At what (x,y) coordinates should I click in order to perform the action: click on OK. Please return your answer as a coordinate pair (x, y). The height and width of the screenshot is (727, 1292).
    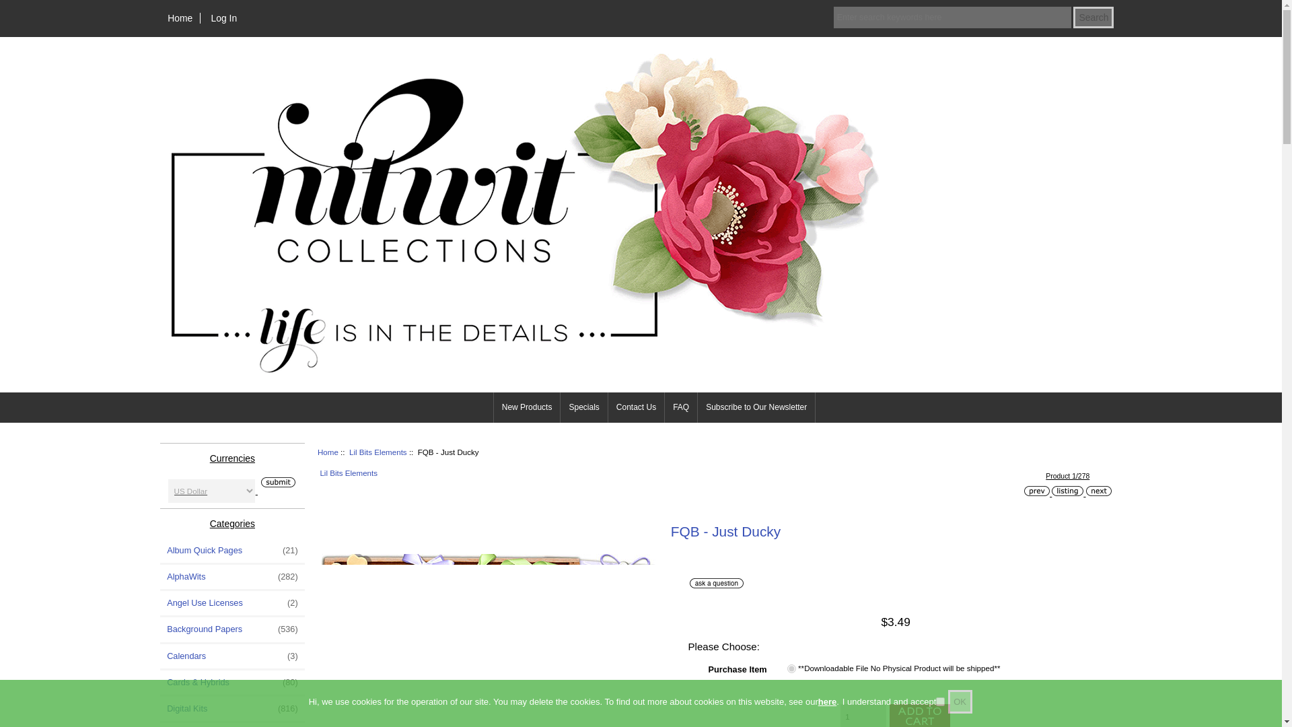
    Looking at the image, I should click on (960, 701).